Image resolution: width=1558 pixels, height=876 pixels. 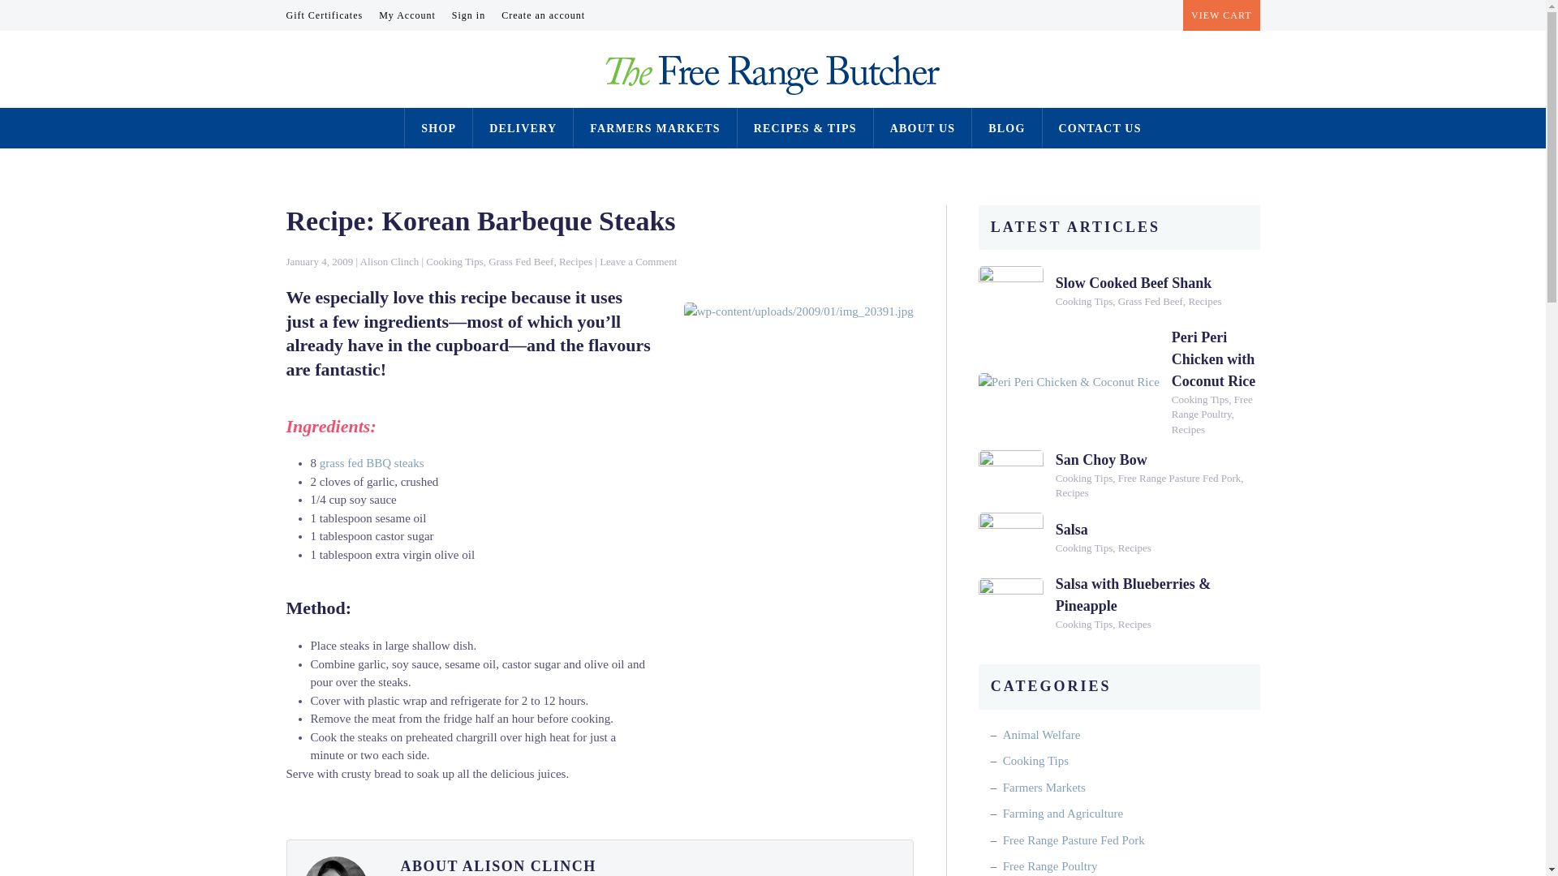 What do you see at coordinates (1214, 359) in the screenshot?
I see `Peri Peri Chicken with Coconut Rice` at bounding box center [1214, 359].